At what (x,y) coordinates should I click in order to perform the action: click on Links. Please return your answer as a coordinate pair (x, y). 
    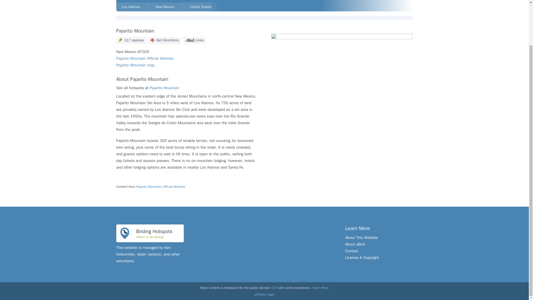
    Looking at the image, I should click on (194, 40).